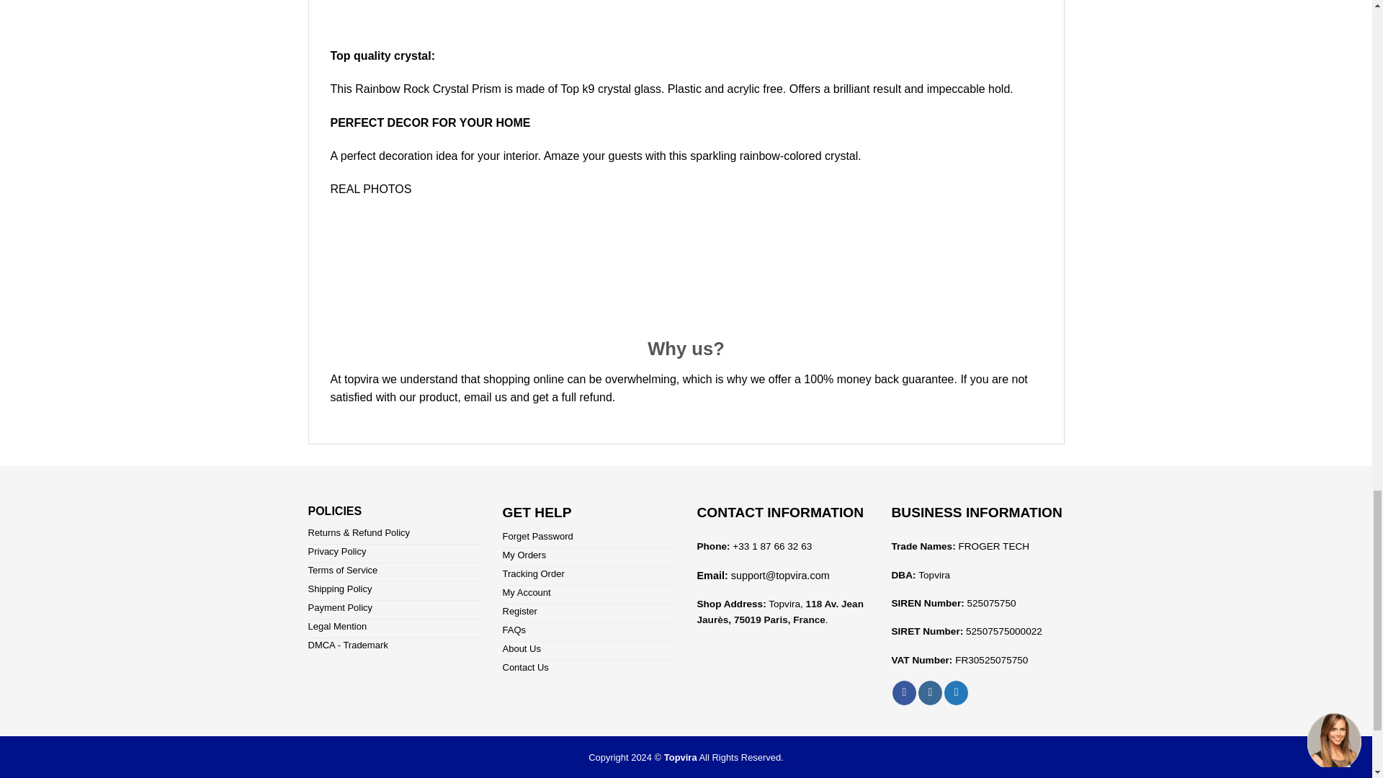 Image resolution: width=1383 pixels, height=778 pixels. I want to click on Follow on Facebook, so click(903, 693).